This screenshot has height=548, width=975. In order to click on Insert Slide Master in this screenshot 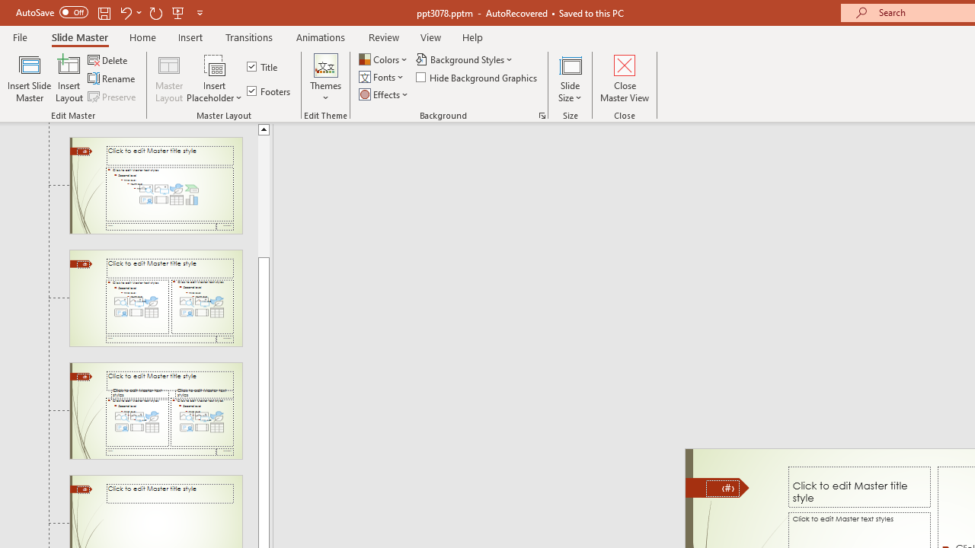, I will do `click(29, 78)`.